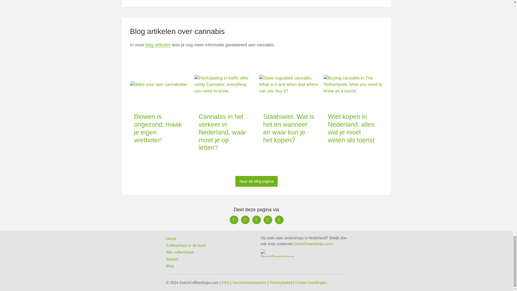 This screenshot has width=517, height=291. What do you see at coordinates (172, 259) in the screenshot?
I see `Steden` at bounding box center [172, 259].